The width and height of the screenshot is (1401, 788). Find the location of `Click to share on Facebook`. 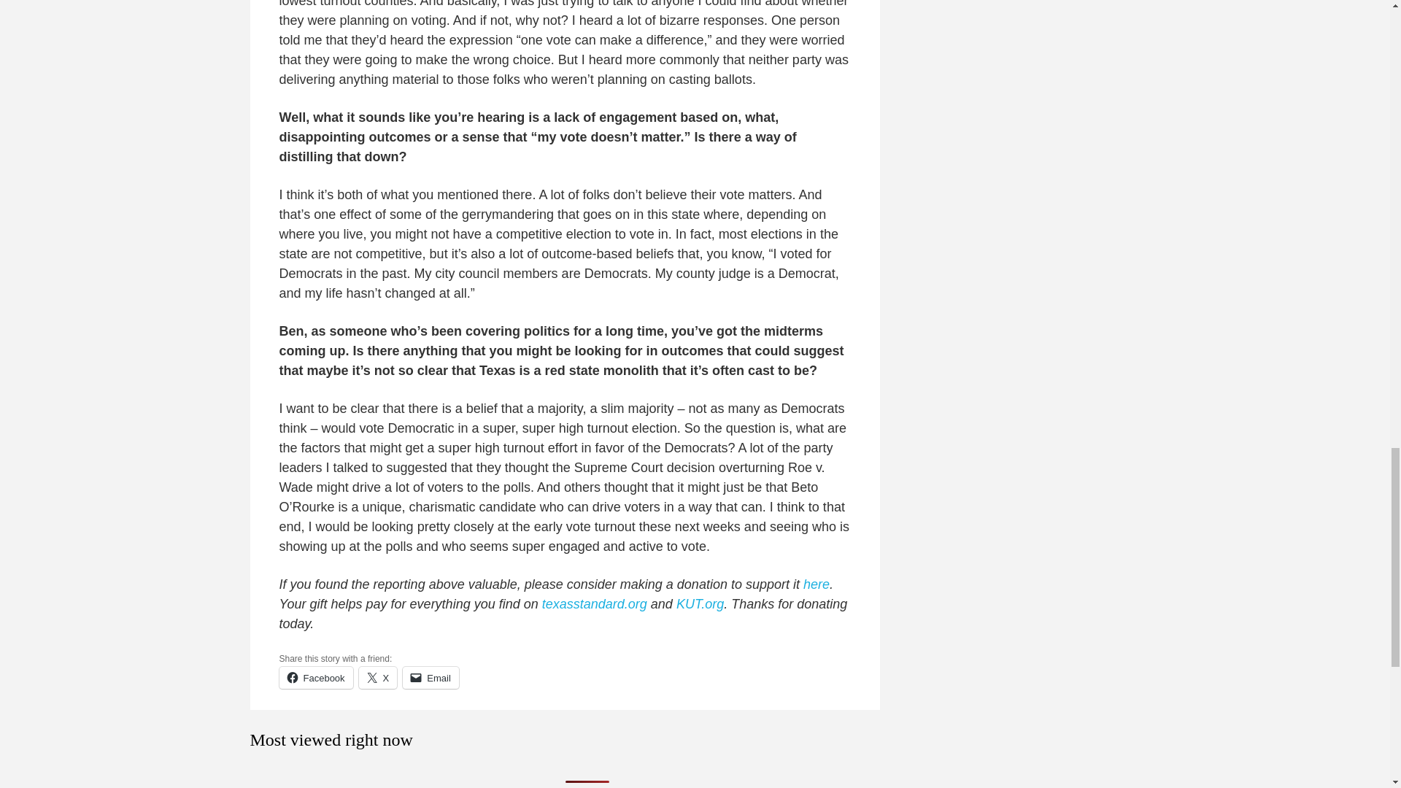

Click to share on Facebook is located at coordinates (315, 677).